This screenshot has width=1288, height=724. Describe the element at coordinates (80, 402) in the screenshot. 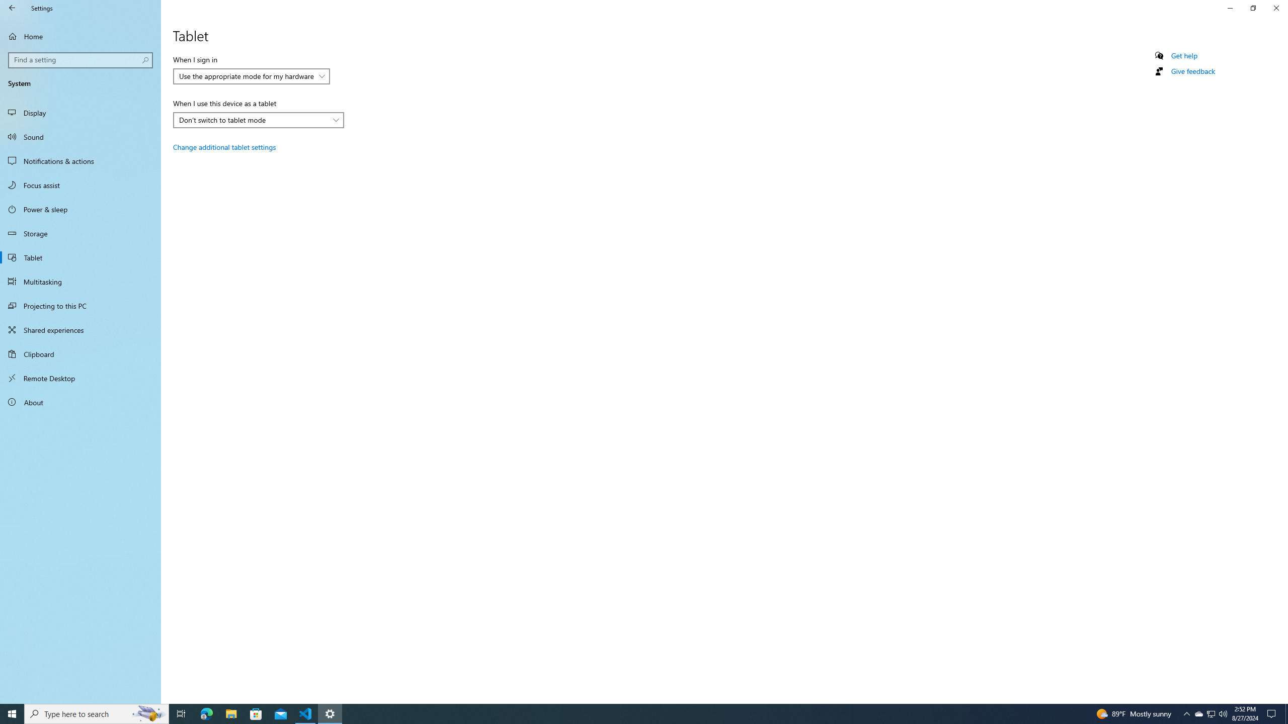

I see `About` at that location.